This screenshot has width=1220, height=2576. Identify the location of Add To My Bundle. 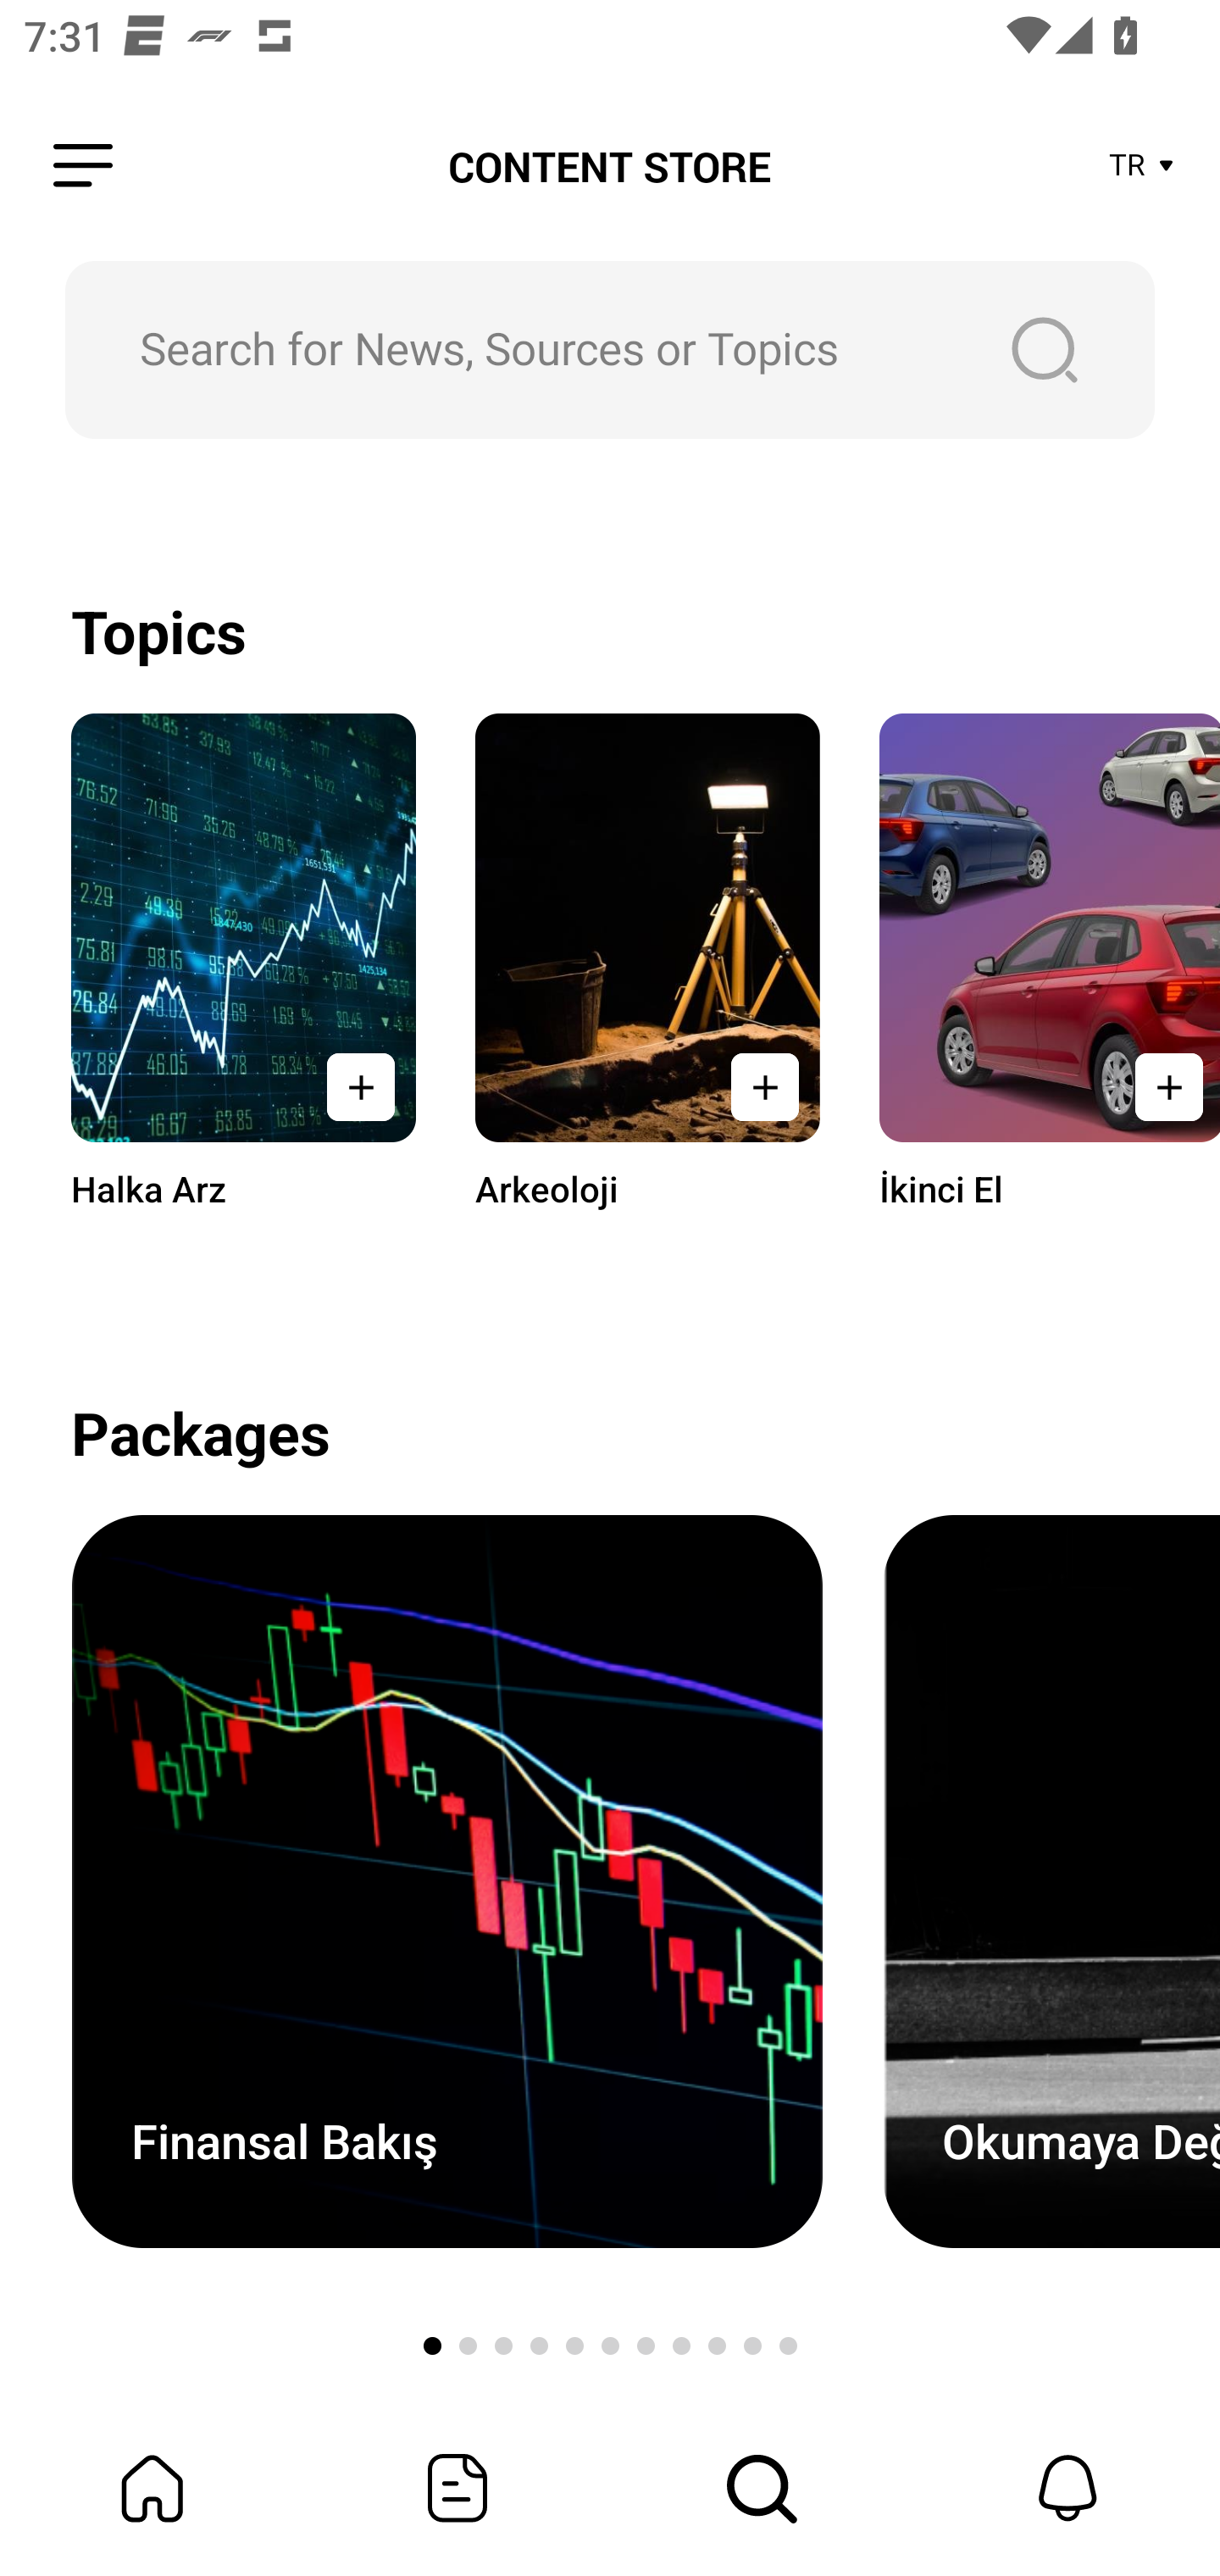
(361, 1086).